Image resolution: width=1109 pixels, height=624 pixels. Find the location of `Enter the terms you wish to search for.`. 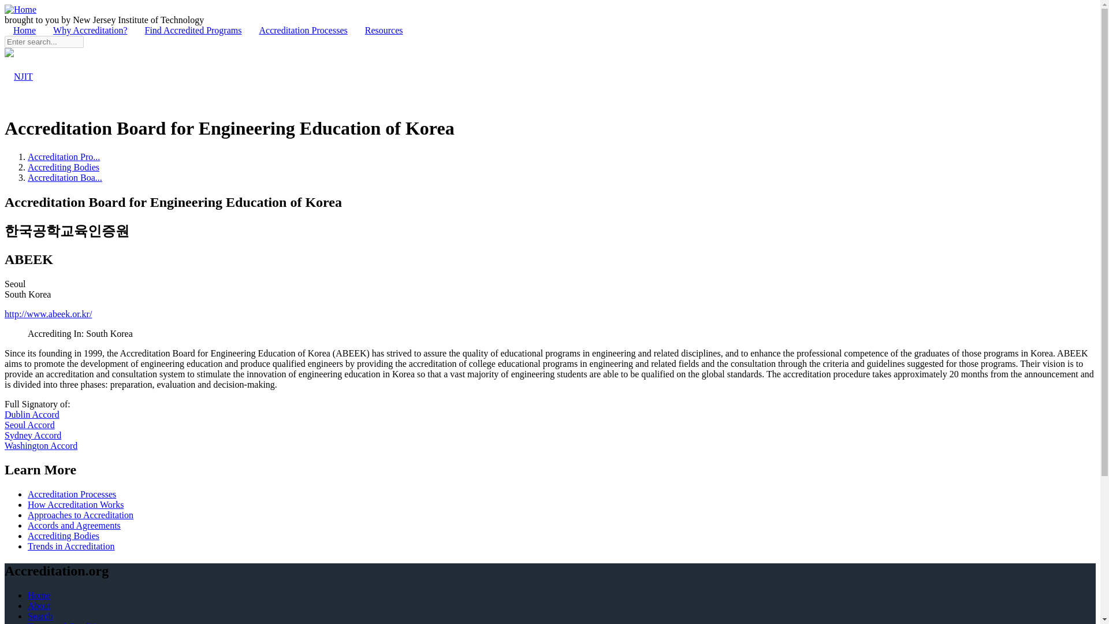

Enter the terms you wish to search for. is located at coordinates (44, 42).